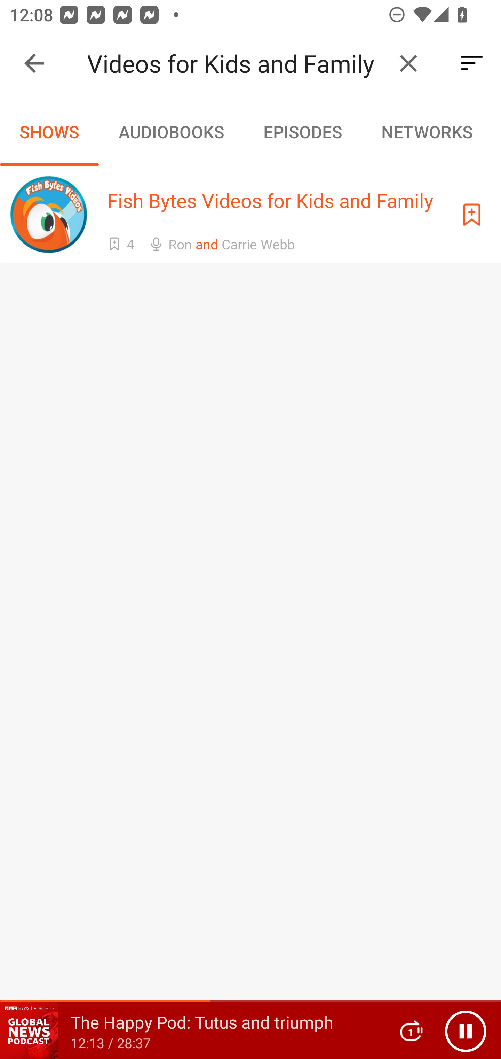 This screenshot has width=501, height=1059. I want to click on The Happy Pod: Tutus and triumph 12:13 / 28:37, so click(191, 1030).